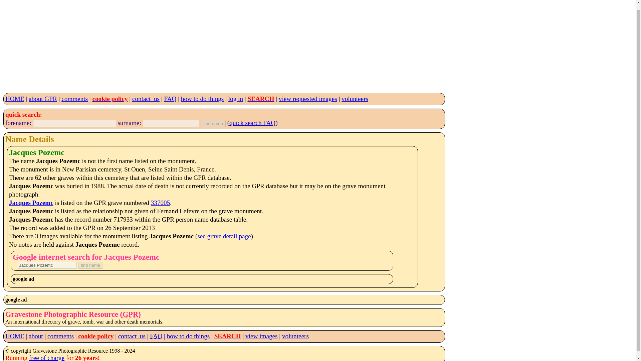 Image resolution: width=641 pixels, height=361 pixels. I want to click on view requested images, so click(308, 99).